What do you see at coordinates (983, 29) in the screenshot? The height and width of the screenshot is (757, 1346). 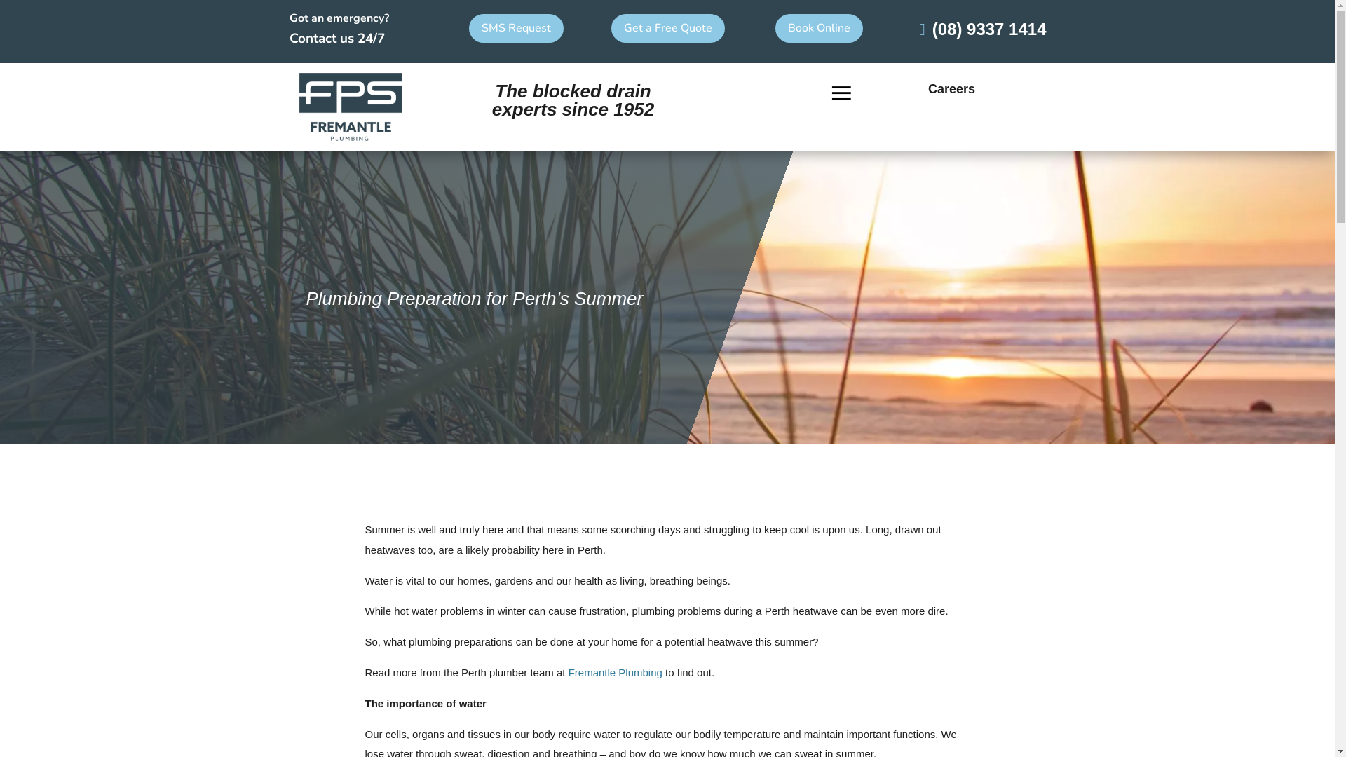 I see `(08) 9337 1414` at bounding box center [983, 29].